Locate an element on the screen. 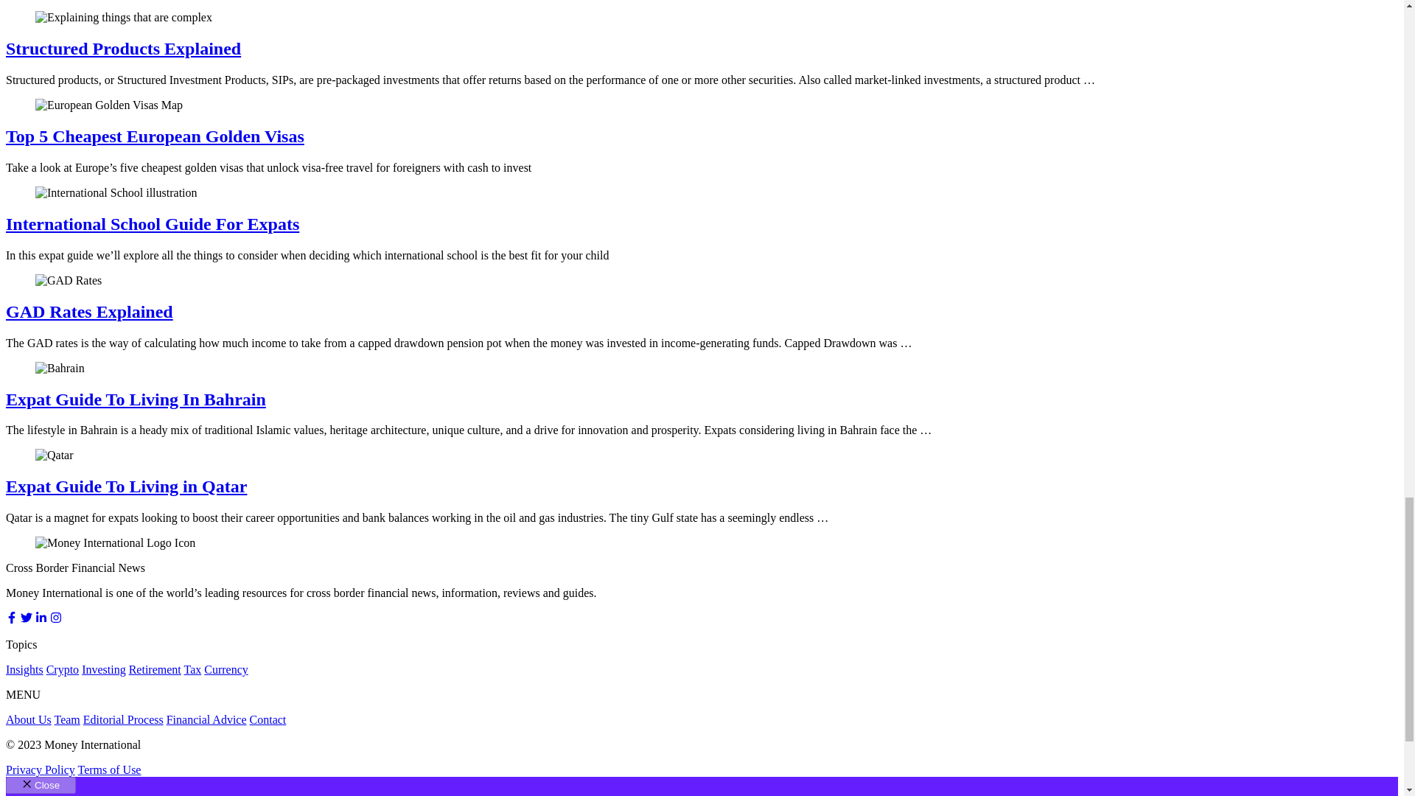  Structured Products Explained is located at coordinates (122, 48).